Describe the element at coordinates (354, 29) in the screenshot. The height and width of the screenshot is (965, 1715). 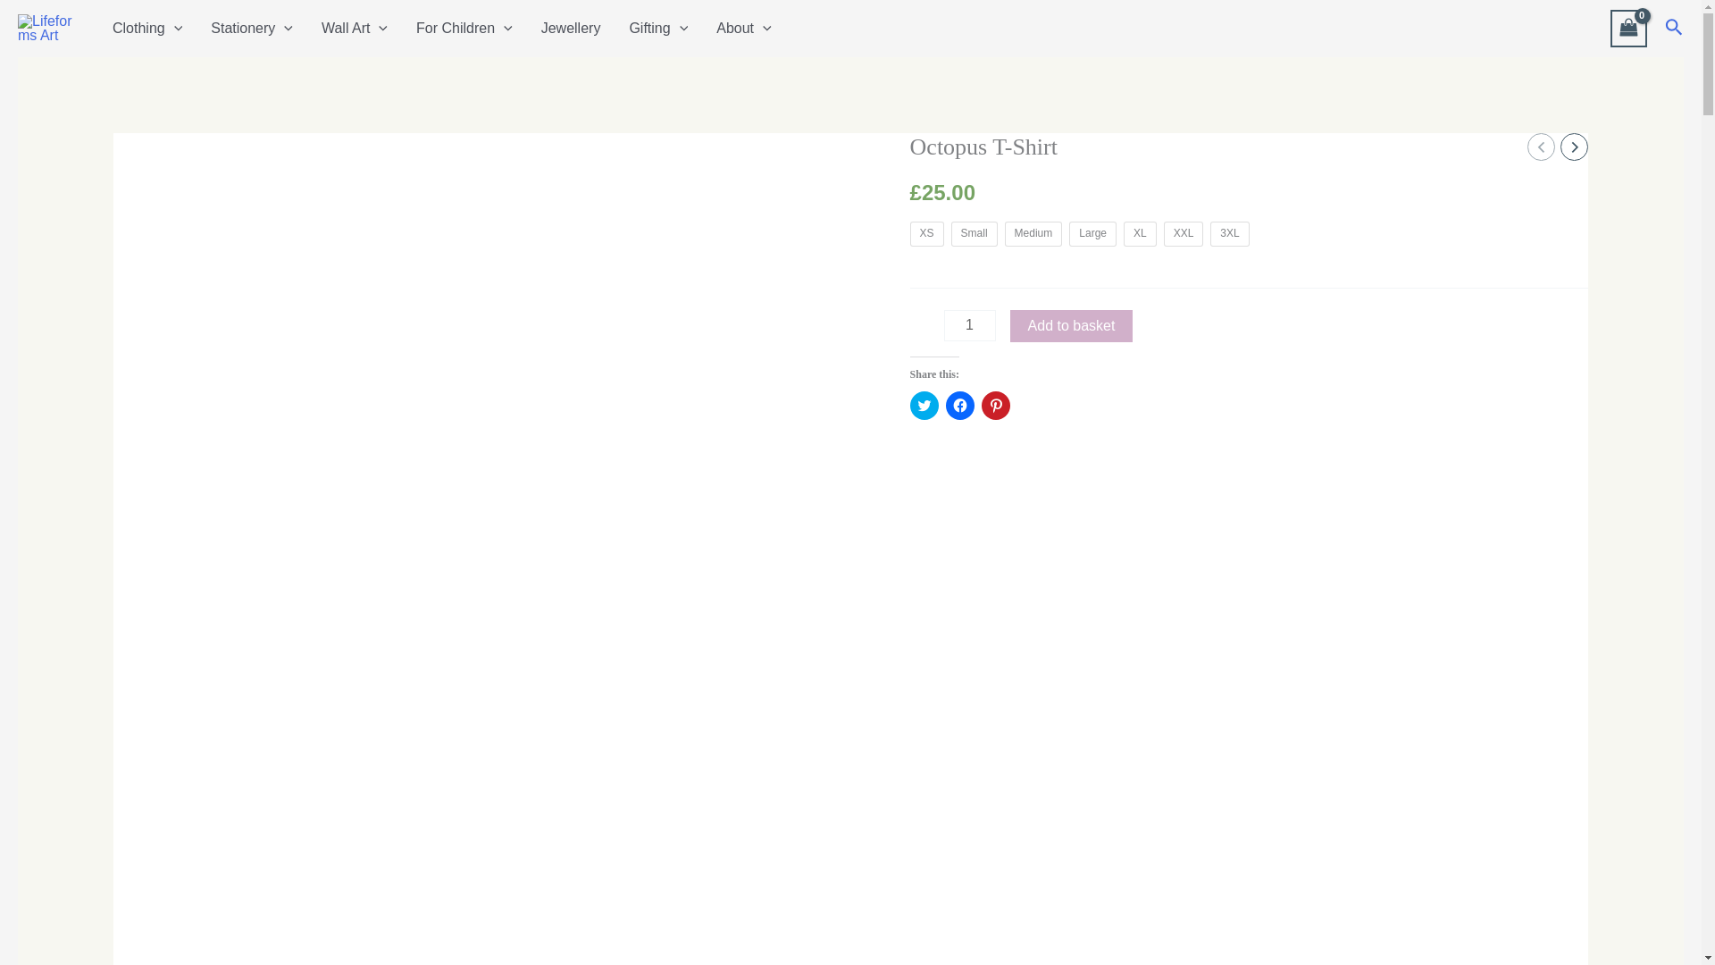
I see `Wall Art` at that location.